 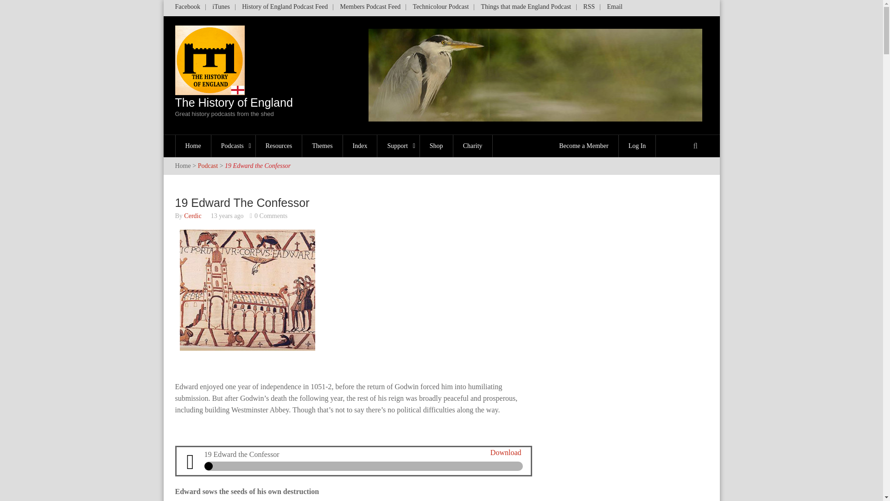 What do you see at coordinates (234, 146) in the screenshot?
I see `Podcasts` at bounding box center [234, 146].